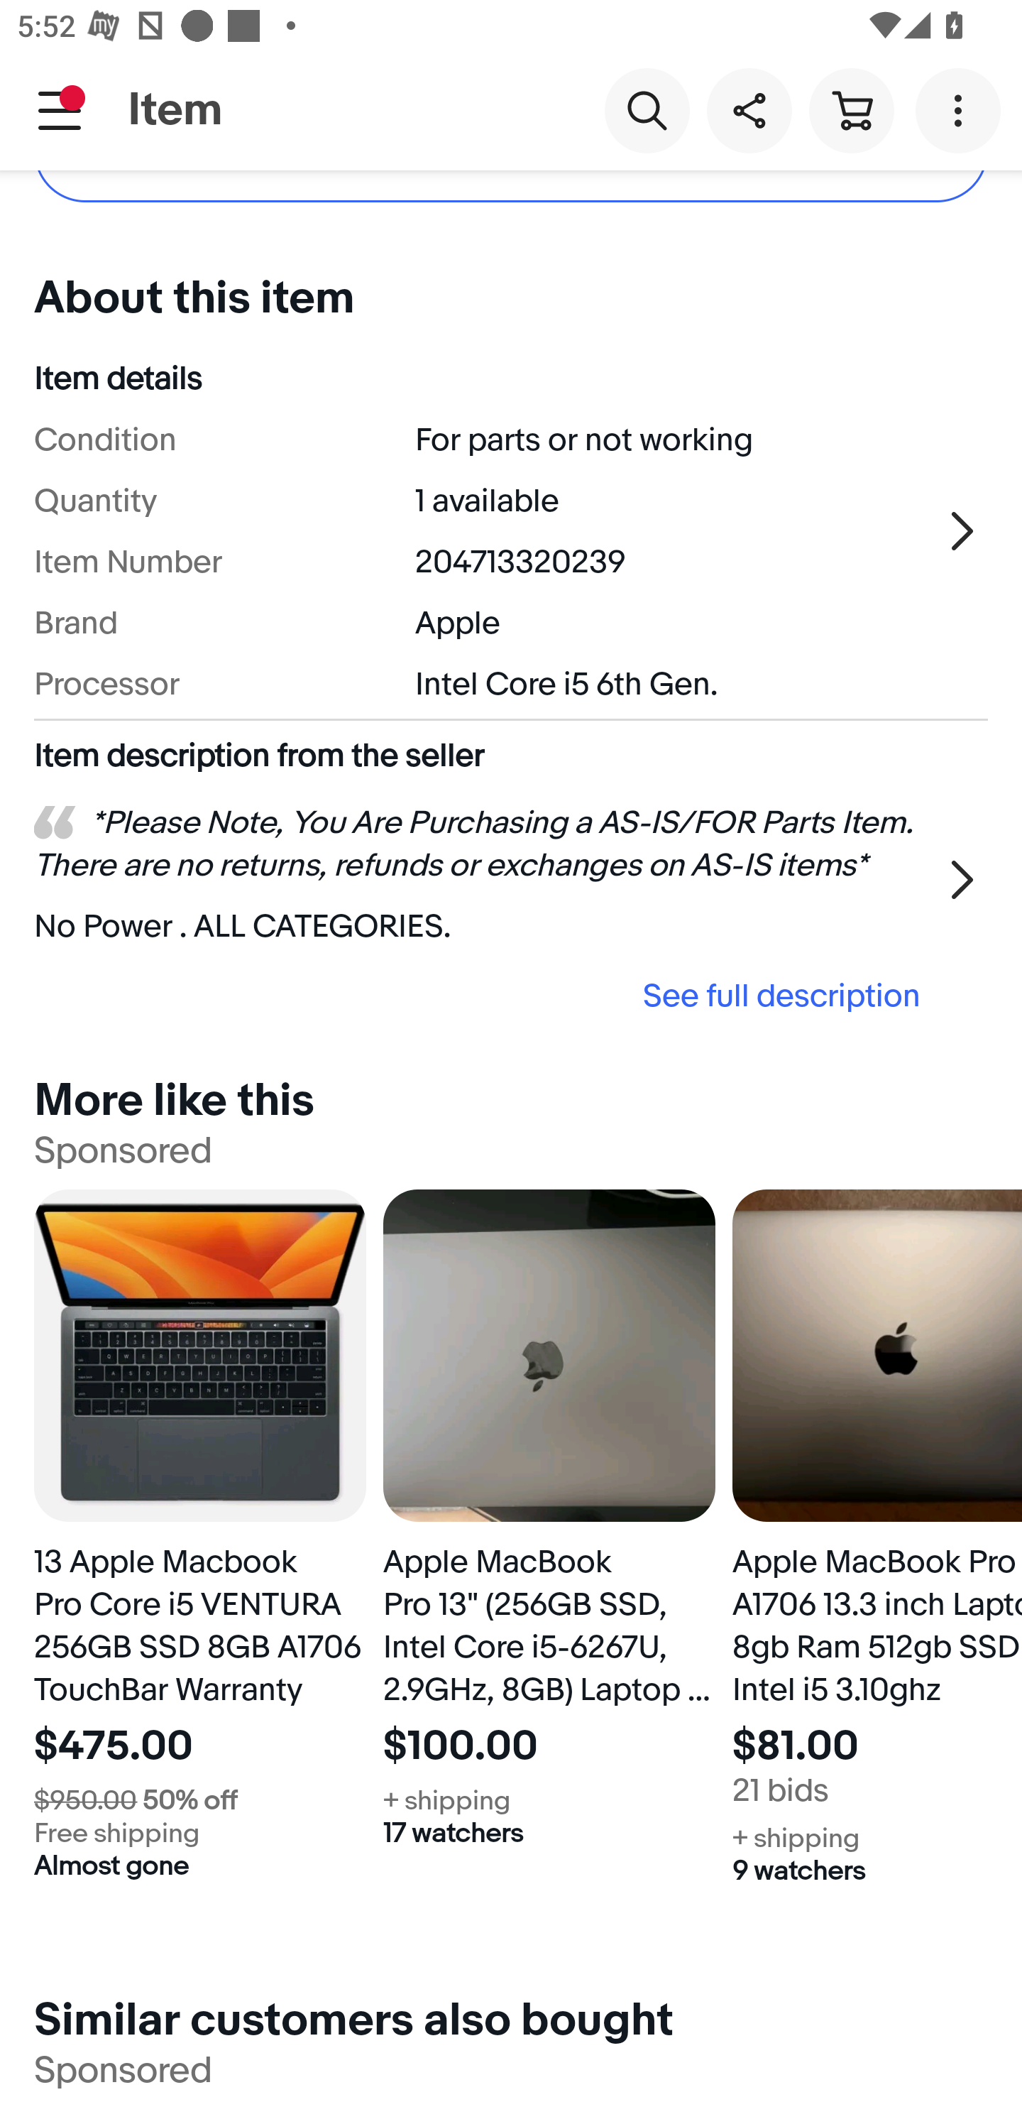  I want to click on Main navigation, notification is pending, open, so click(60, 110).